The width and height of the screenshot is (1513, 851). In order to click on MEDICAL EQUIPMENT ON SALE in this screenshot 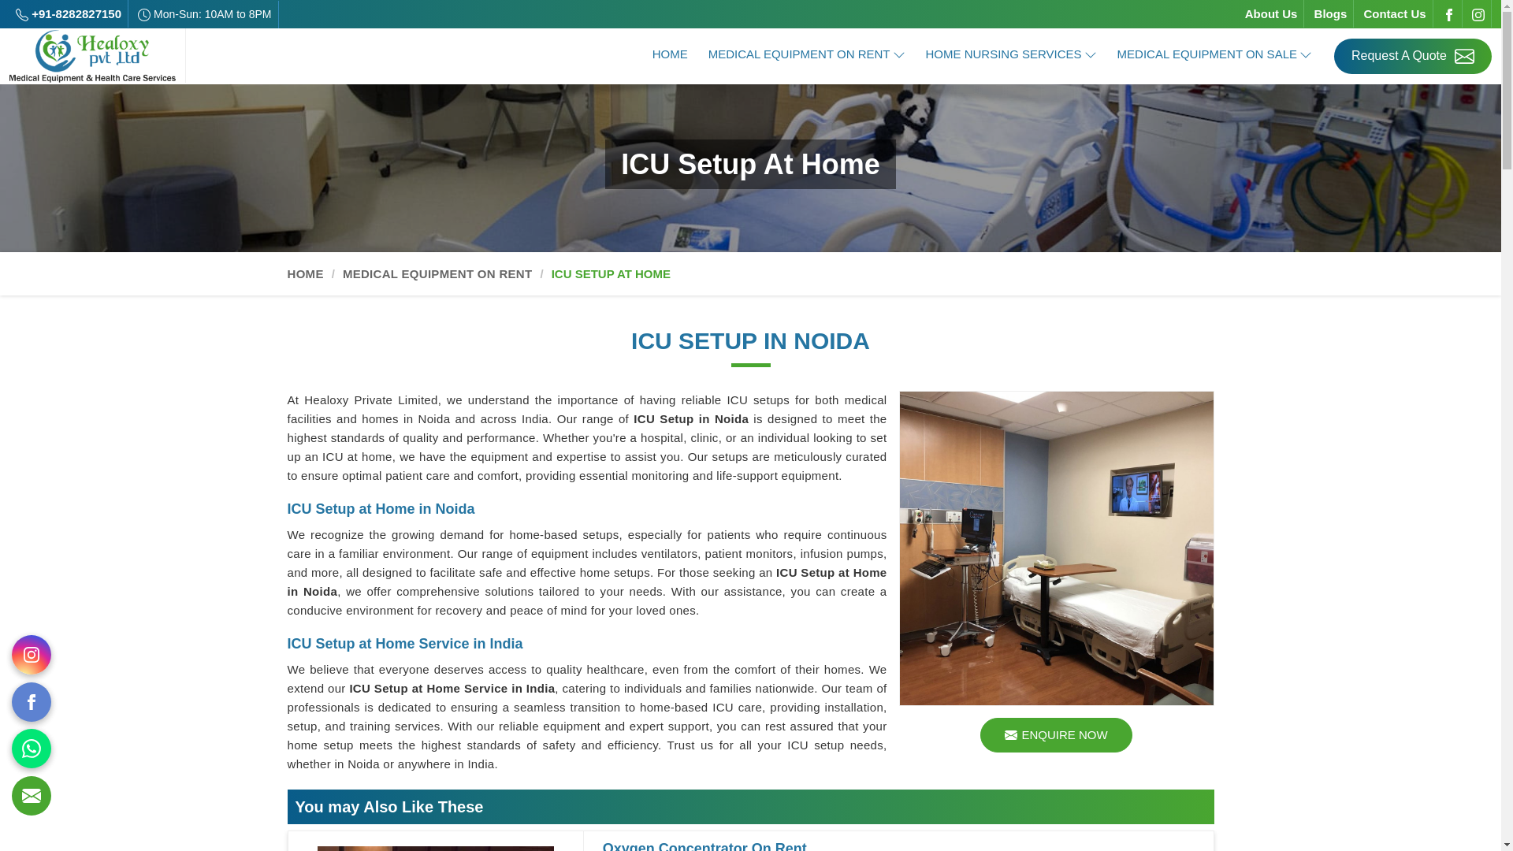, I will do `click(1215, 55)`.